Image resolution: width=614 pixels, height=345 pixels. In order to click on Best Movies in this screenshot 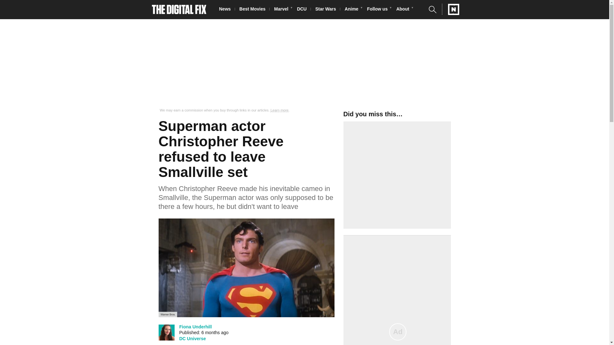, I will do `click(254, 10)`.